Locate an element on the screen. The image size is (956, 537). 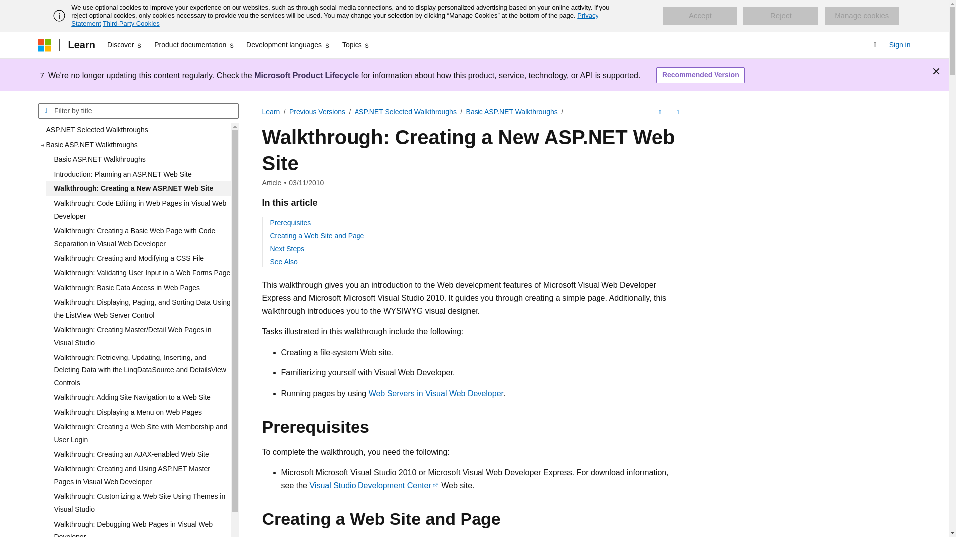
ASP.NET Selected Walkthroughs is located at coordinates (134, 130).